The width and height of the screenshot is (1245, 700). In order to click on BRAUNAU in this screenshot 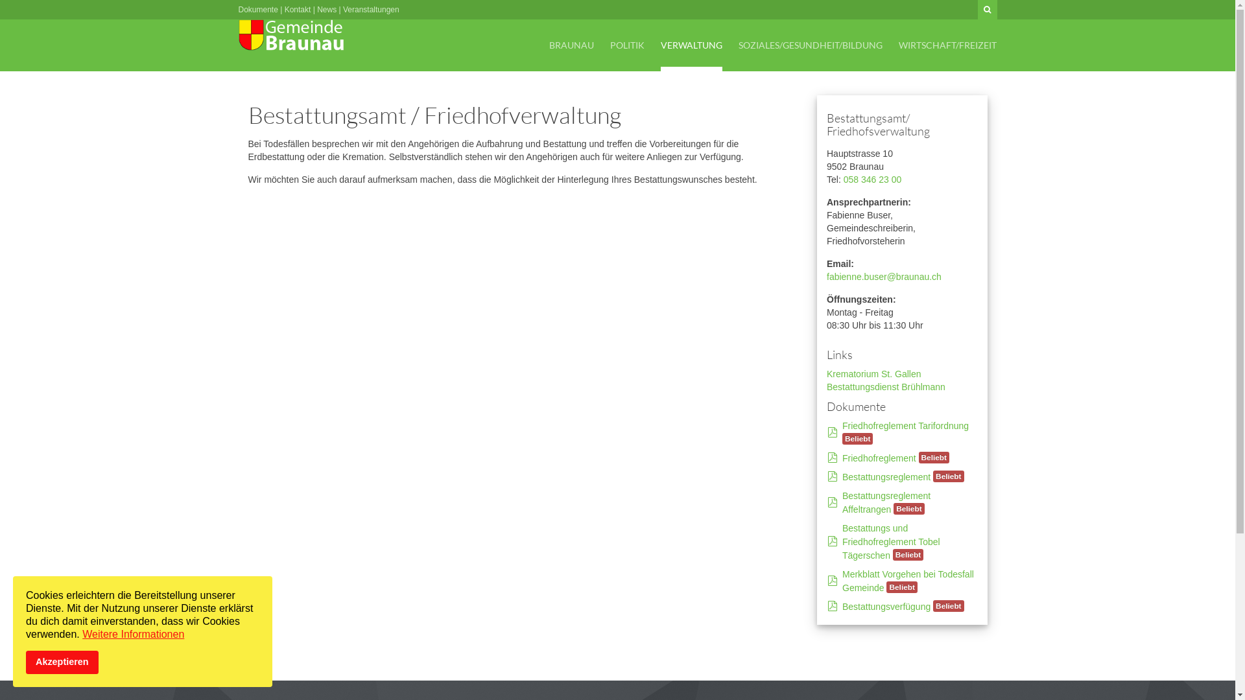, I will do `click(572, 45)`.